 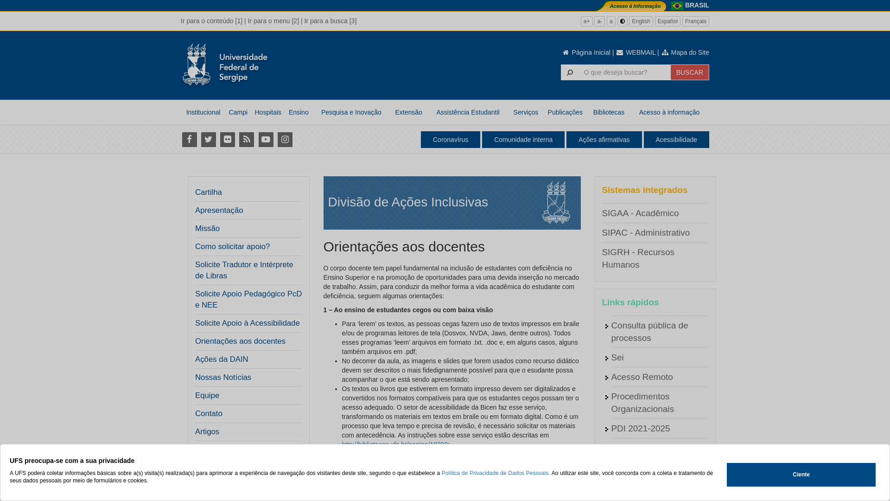 I want to click on Bibliotecas, so click(x=609, y=112).